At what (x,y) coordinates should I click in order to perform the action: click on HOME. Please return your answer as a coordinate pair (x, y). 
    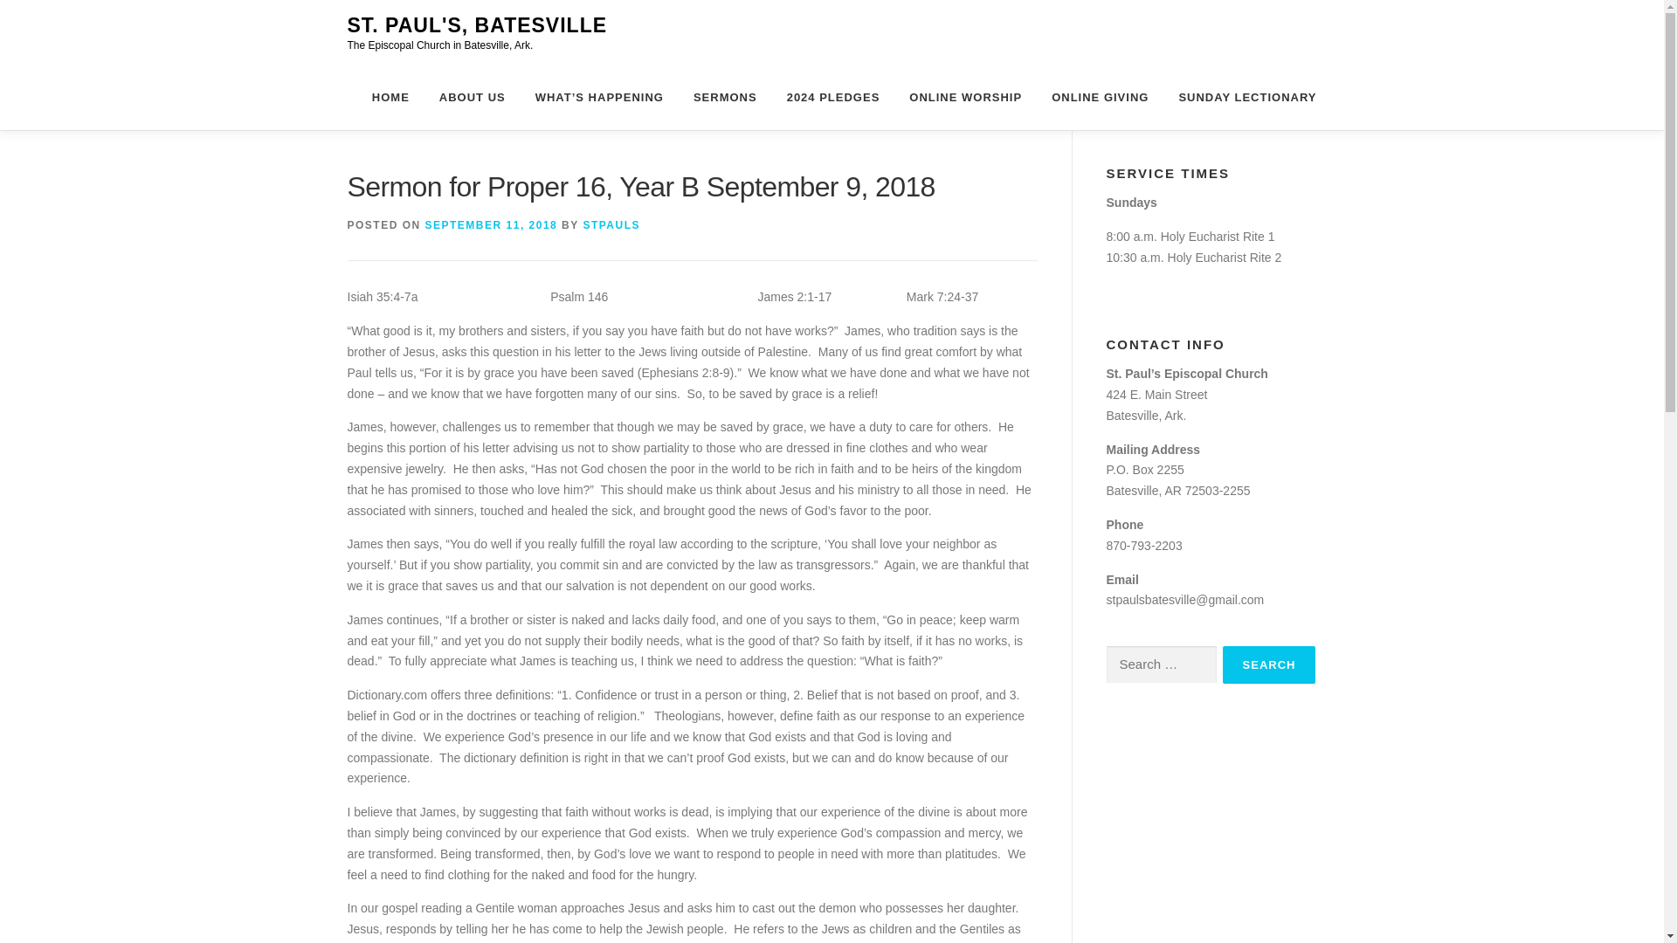
    Looking at the image, I should click on (390, 98).